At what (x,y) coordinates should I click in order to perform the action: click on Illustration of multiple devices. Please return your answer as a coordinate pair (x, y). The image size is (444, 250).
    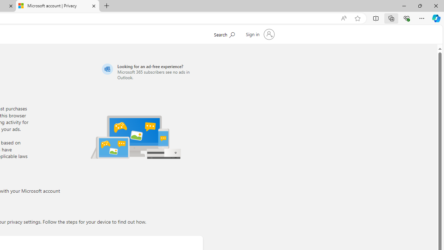
    Looking at the image, I should click on (136, 137).